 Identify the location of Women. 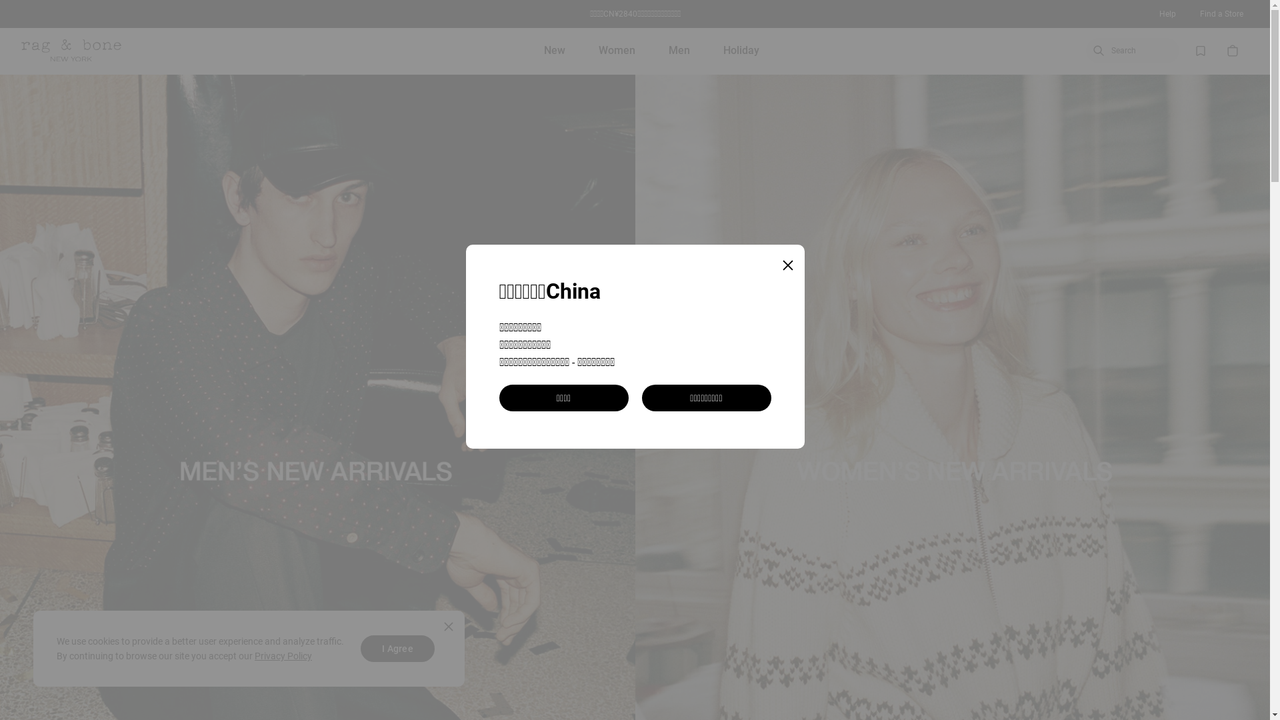
(617, 51).